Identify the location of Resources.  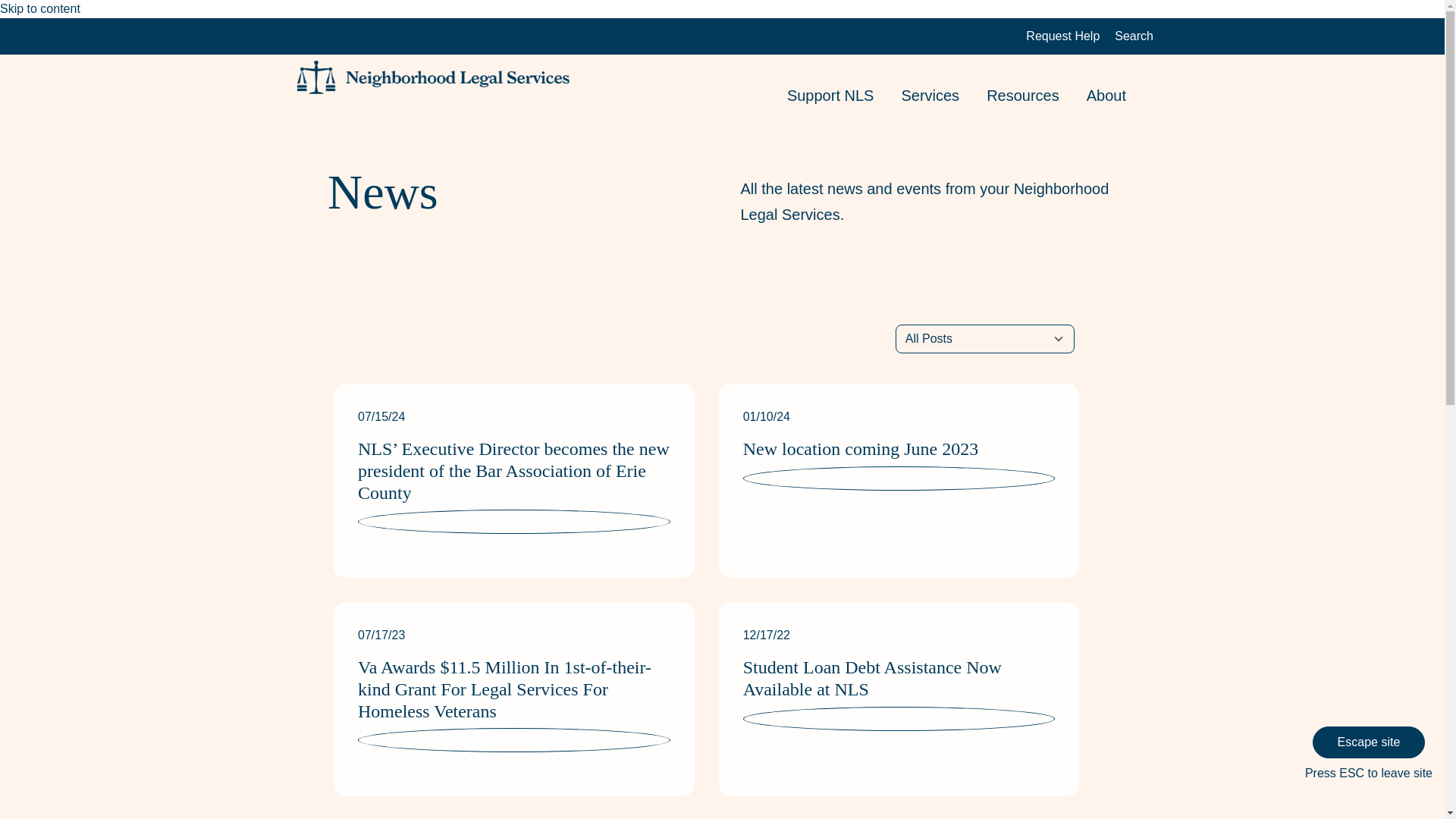
(1036, 97).